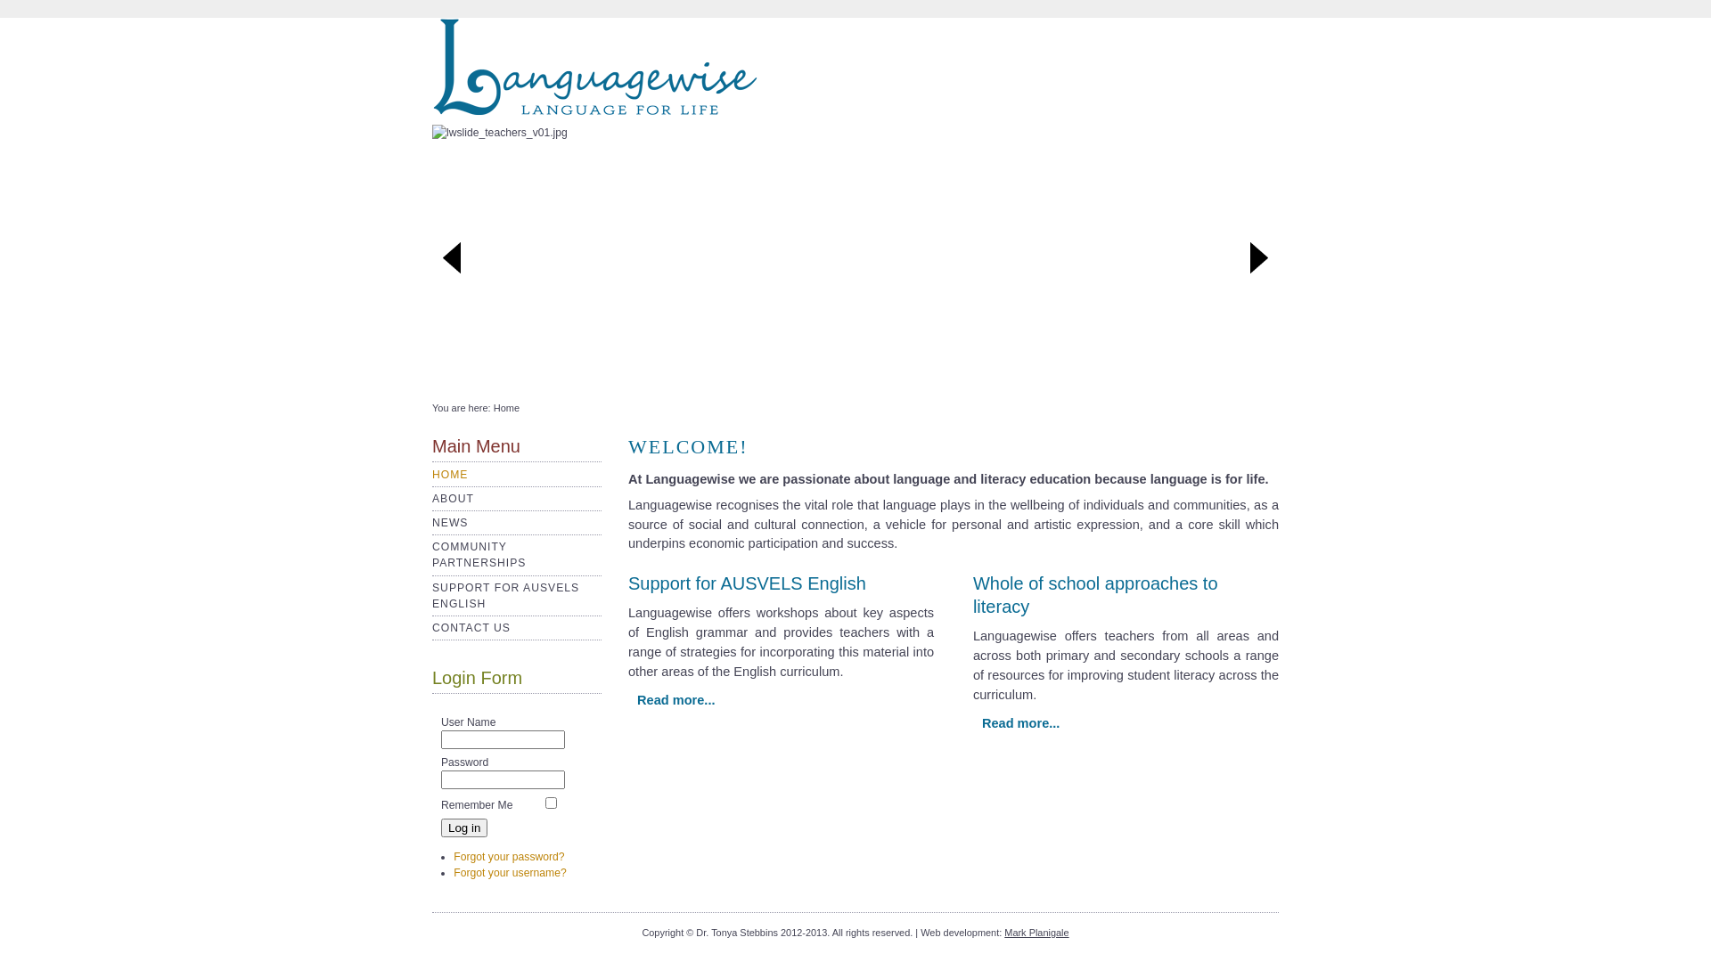  What do you see at coordinates (479, 555) in the screenshot?
I see `COMMUNITY PARTNERSHIPS` at bounding box center [479, 555].